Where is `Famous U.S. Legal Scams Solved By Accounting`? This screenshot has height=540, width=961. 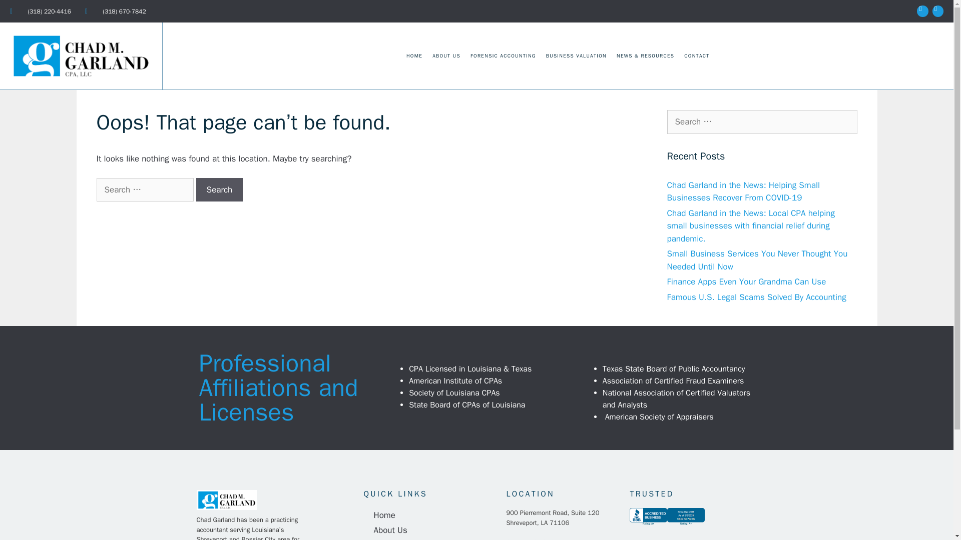 Famous U.S. Legal Scams Solved By Accounting is located at coordinates (756, 297).